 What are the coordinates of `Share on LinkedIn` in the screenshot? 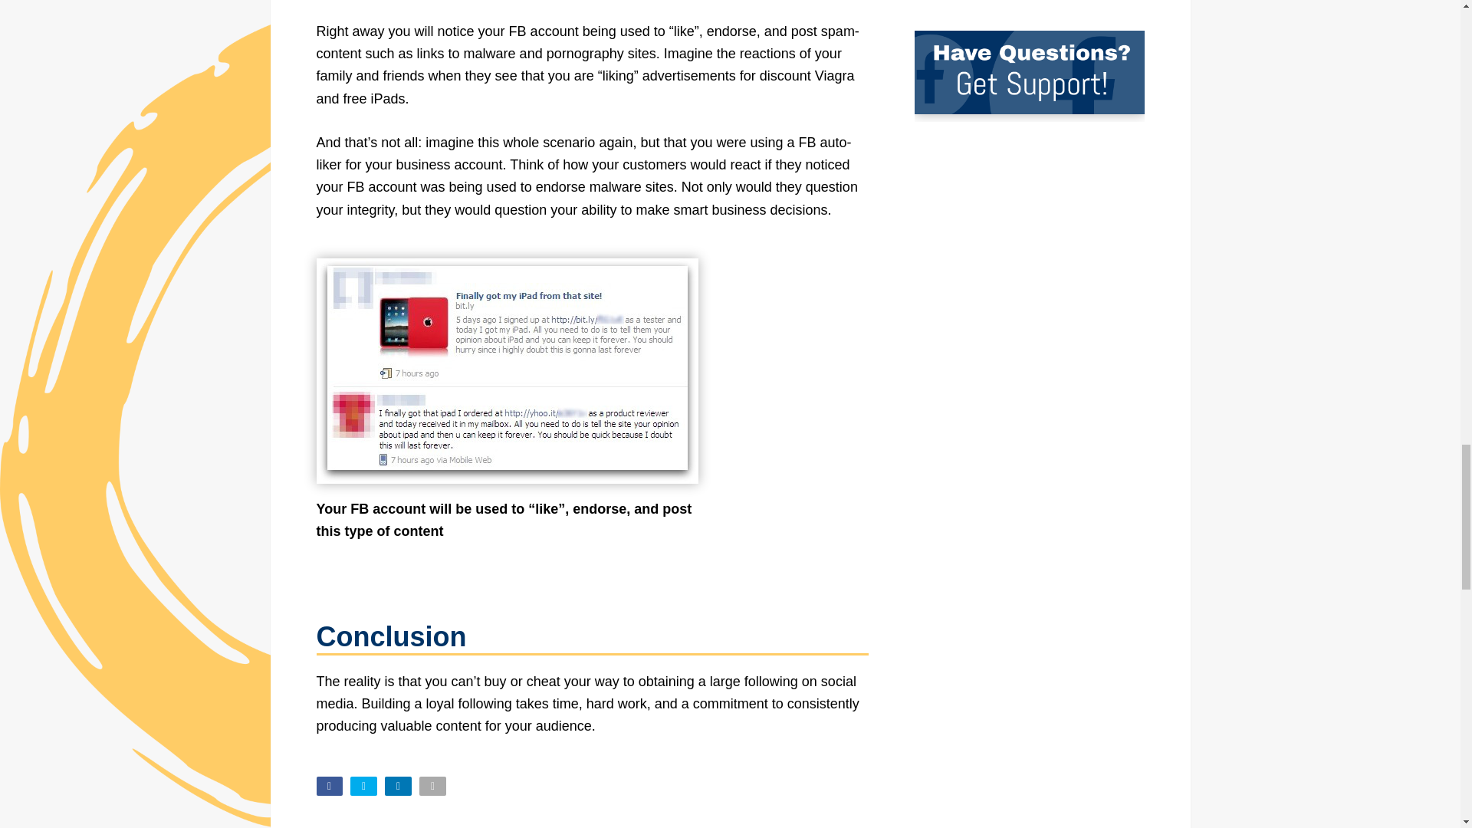 It's located at (398, 786).